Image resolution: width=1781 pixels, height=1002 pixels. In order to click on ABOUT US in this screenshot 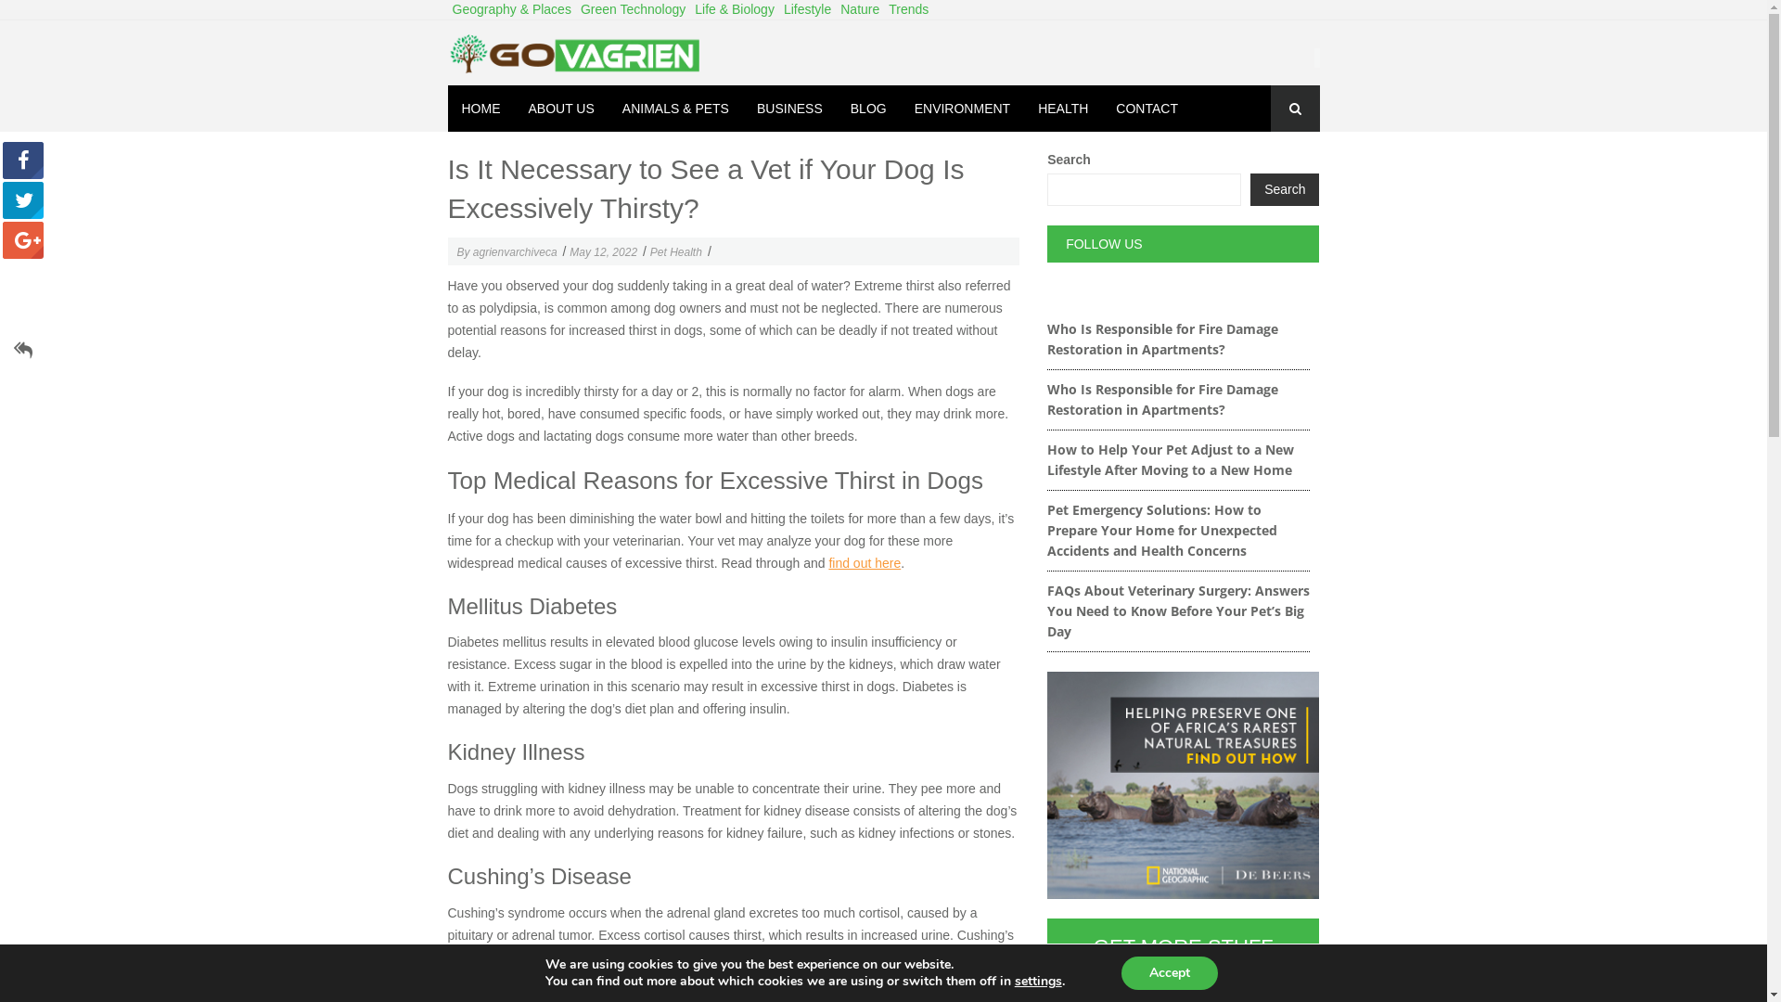, I will do `click(560, 109)`.